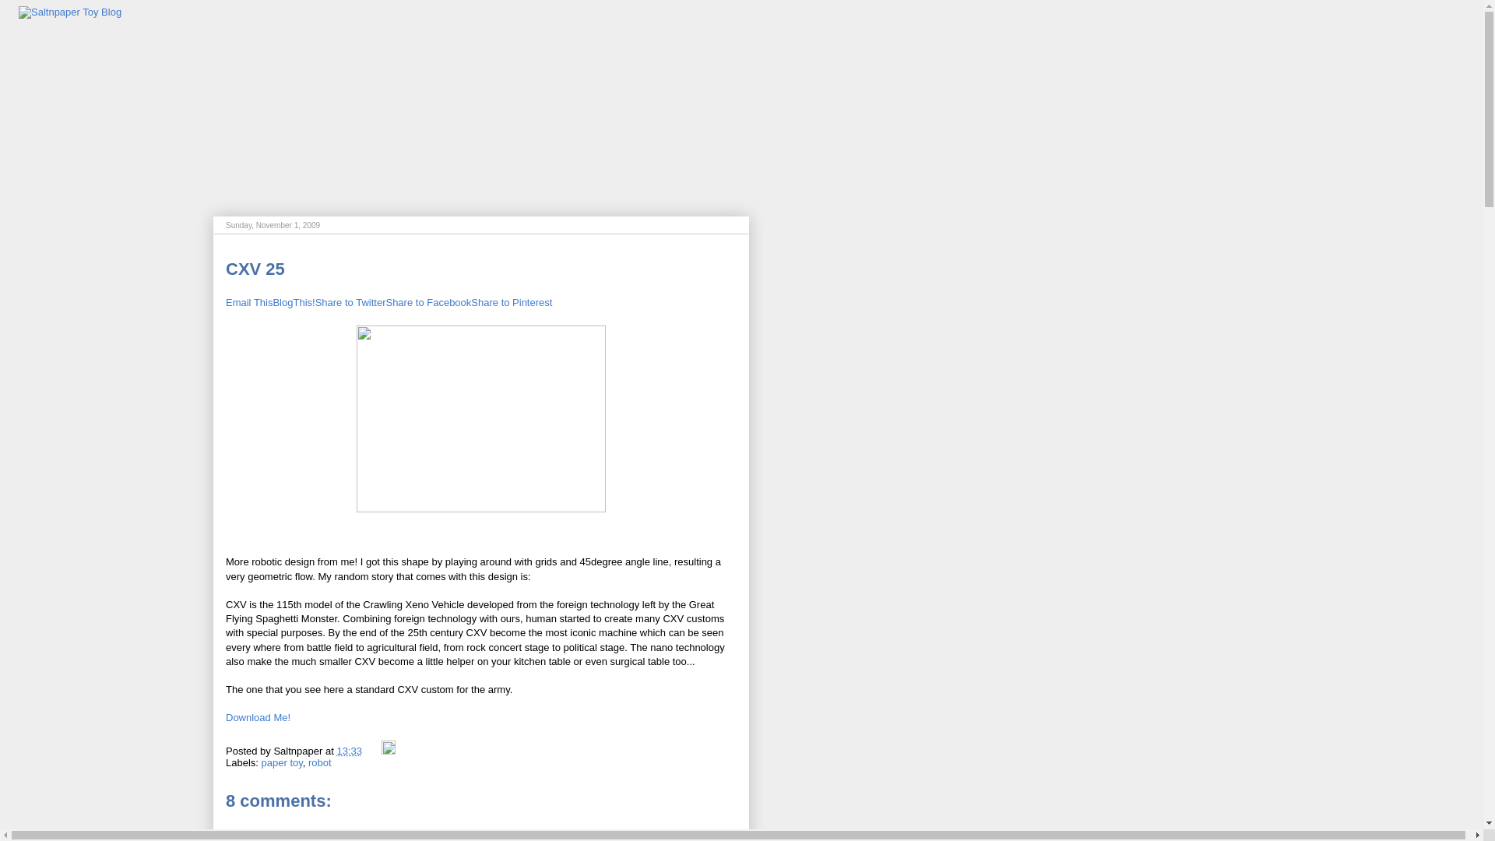 This screenshot has width=1495, height=841. Describe the element at coordinates (349, 751) in the screenshot. I see `13:33` at that location.